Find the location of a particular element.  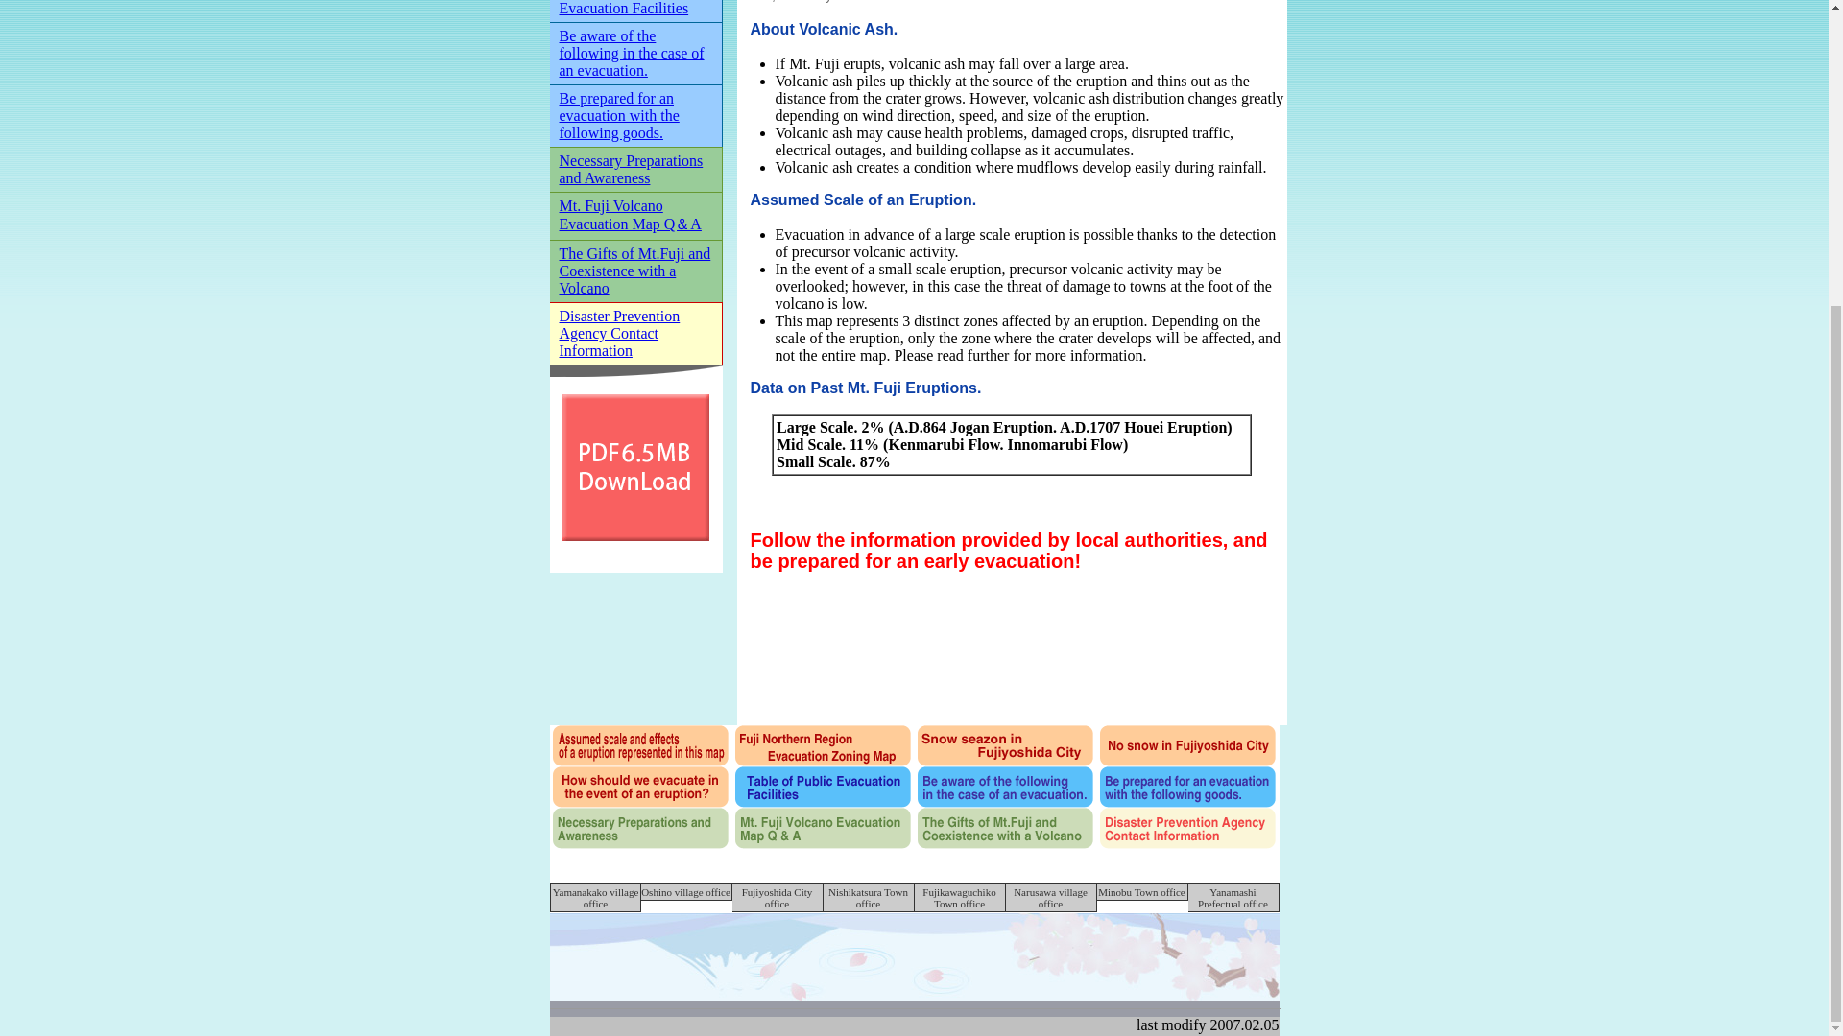

Table of Public Evacuation Facilities is located at coordinates (622, 8).